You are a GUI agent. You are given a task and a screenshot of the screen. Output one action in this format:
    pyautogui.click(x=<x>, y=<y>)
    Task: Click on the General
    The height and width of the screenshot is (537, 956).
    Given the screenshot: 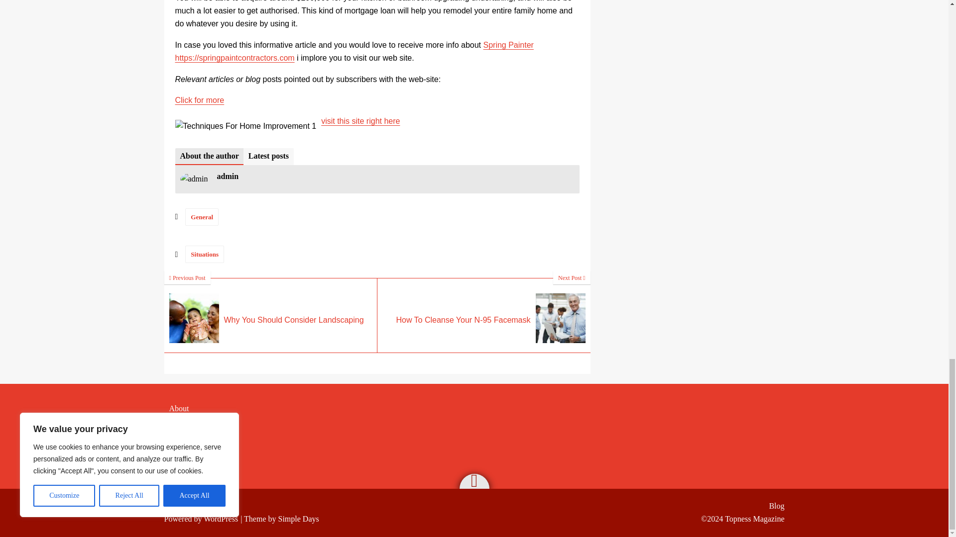 What is the action you would take?
    pyautogui.click(x=271, y=315)
    